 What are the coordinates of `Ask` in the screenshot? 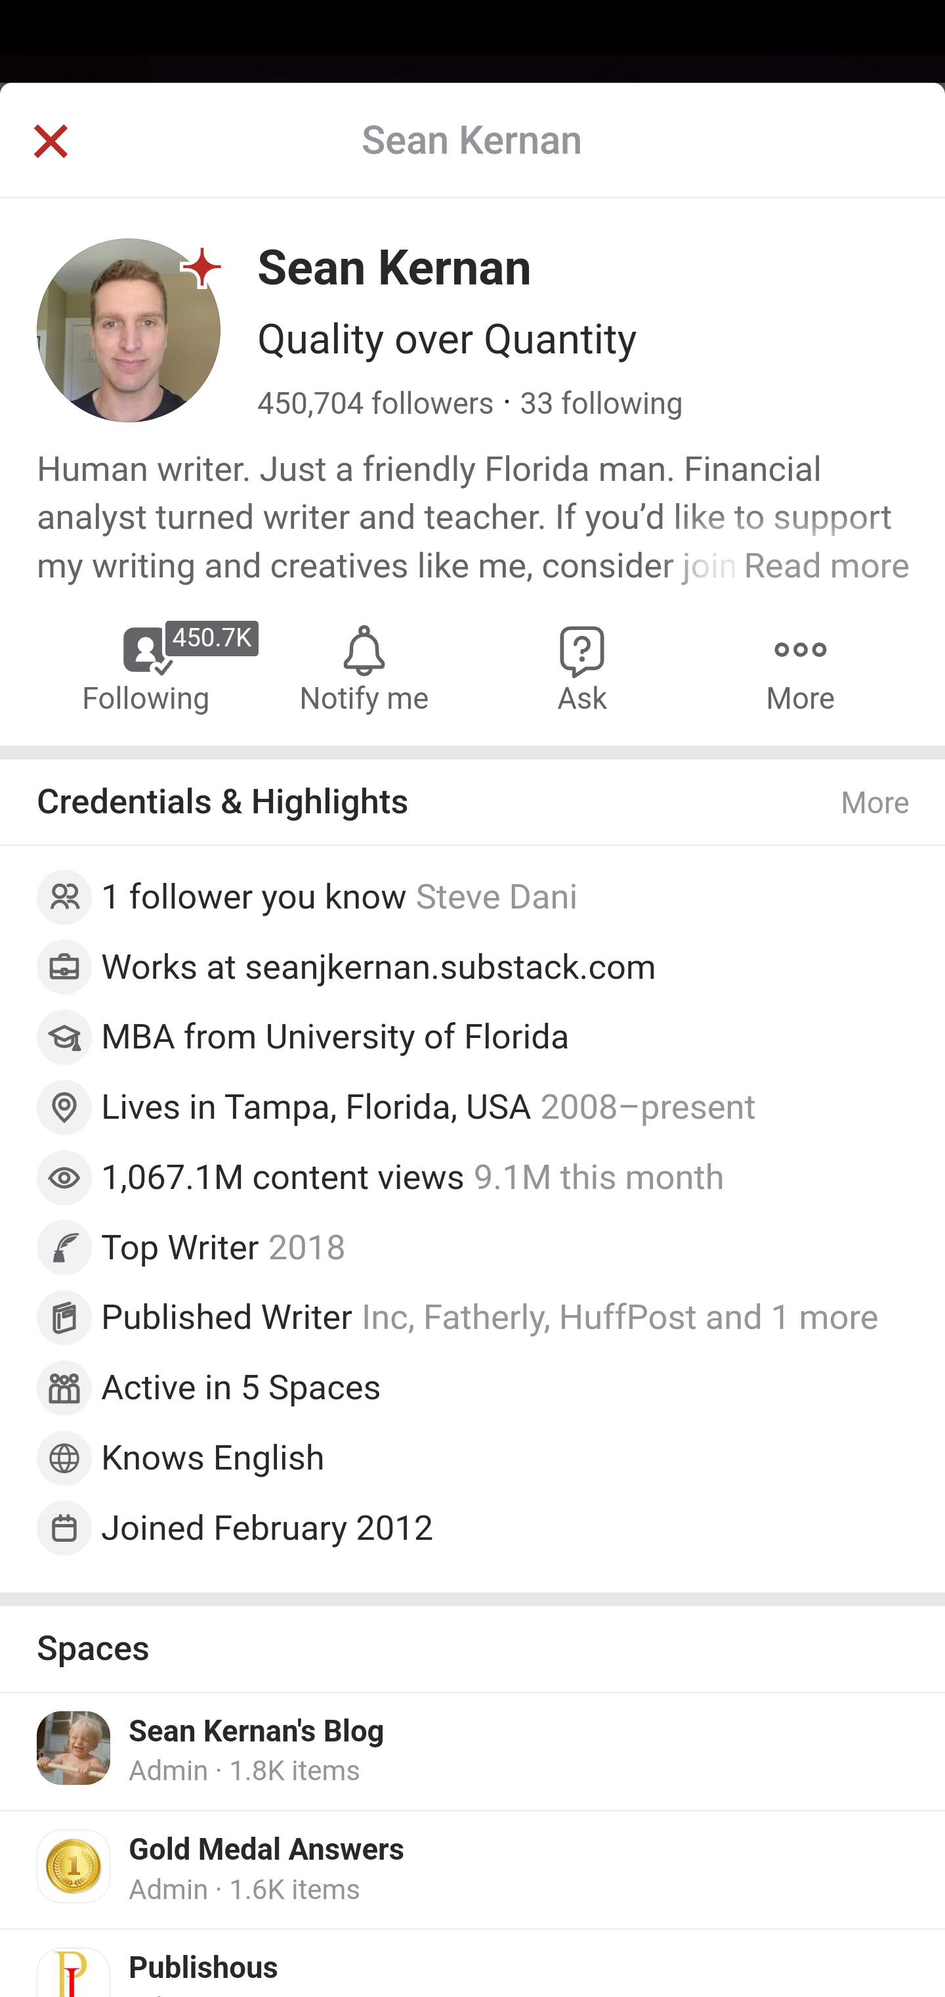 It's located at (583, 667).